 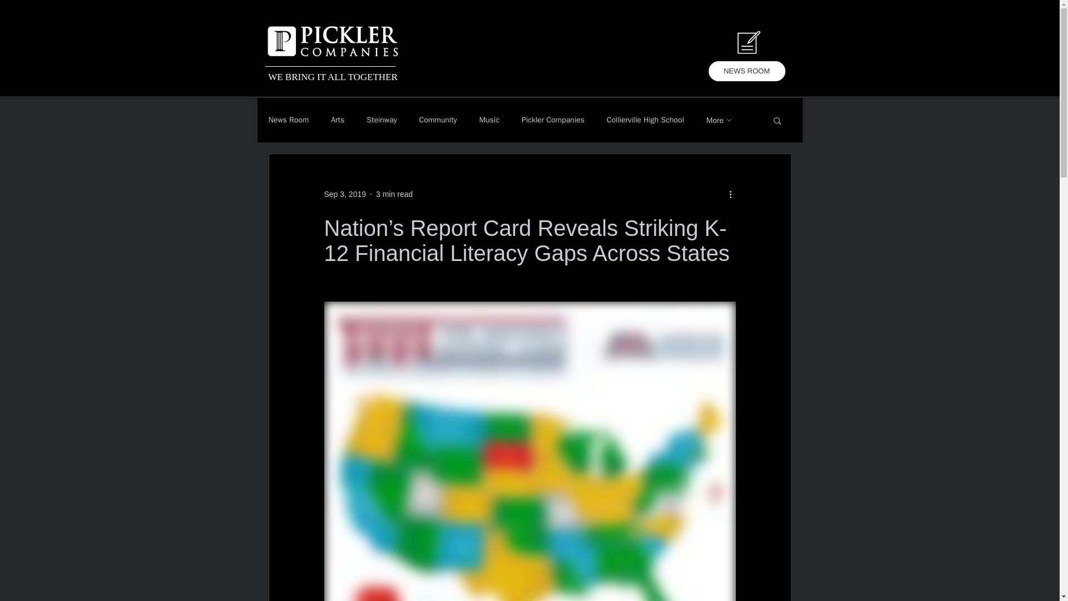 I want to click on Steinway, so click(x=381, y=120).